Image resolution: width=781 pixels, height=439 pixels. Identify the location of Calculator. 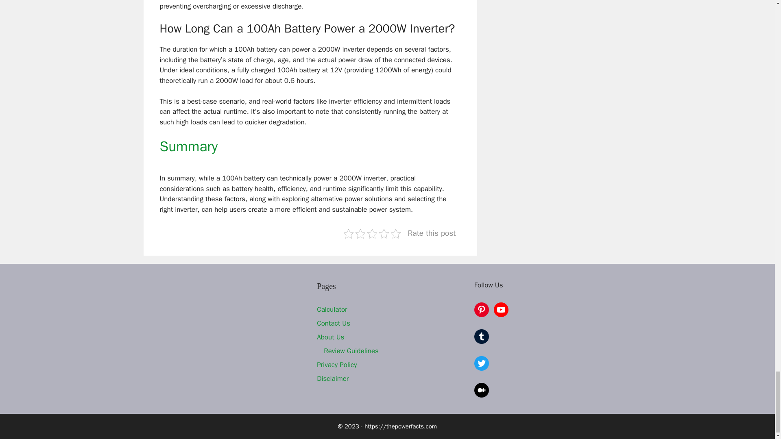
(332, 309).